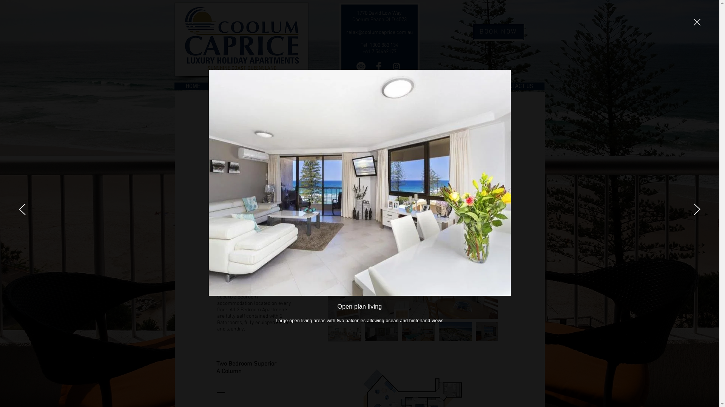 This screenshot has width=725, height=407. I want to click on BOOK NOW, so click(352, 86).